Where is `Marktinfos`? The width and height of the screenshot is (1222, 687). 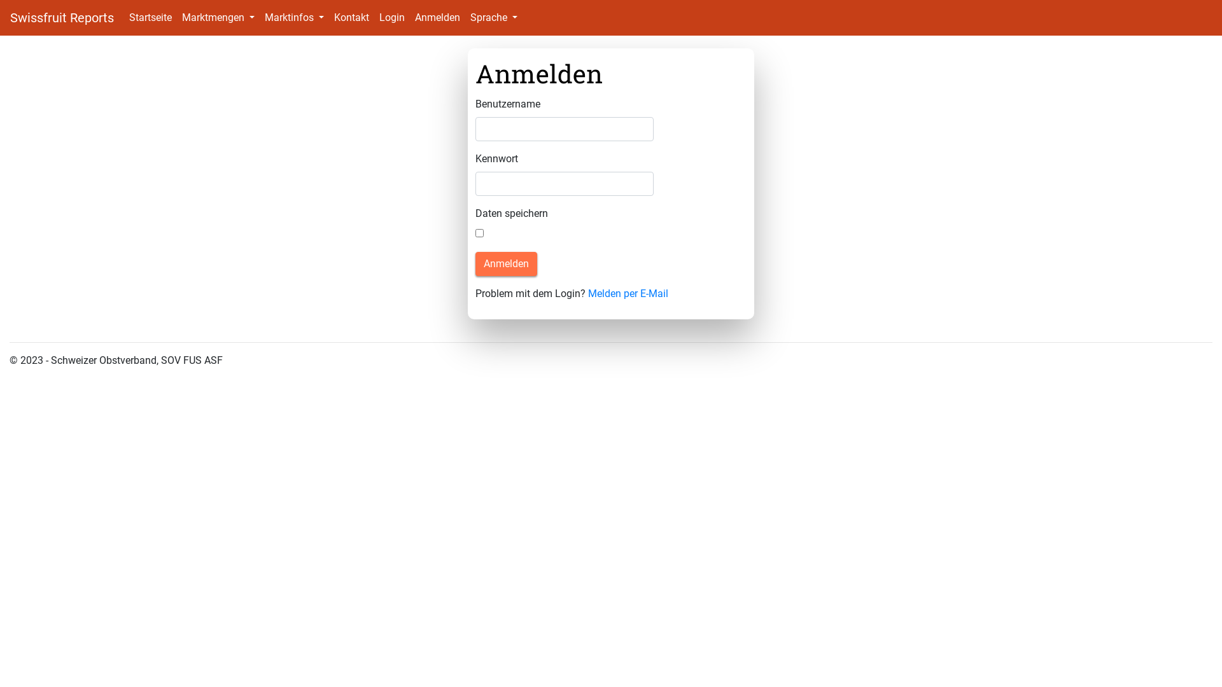
Marktinfos is located at coordinates (294, 18).